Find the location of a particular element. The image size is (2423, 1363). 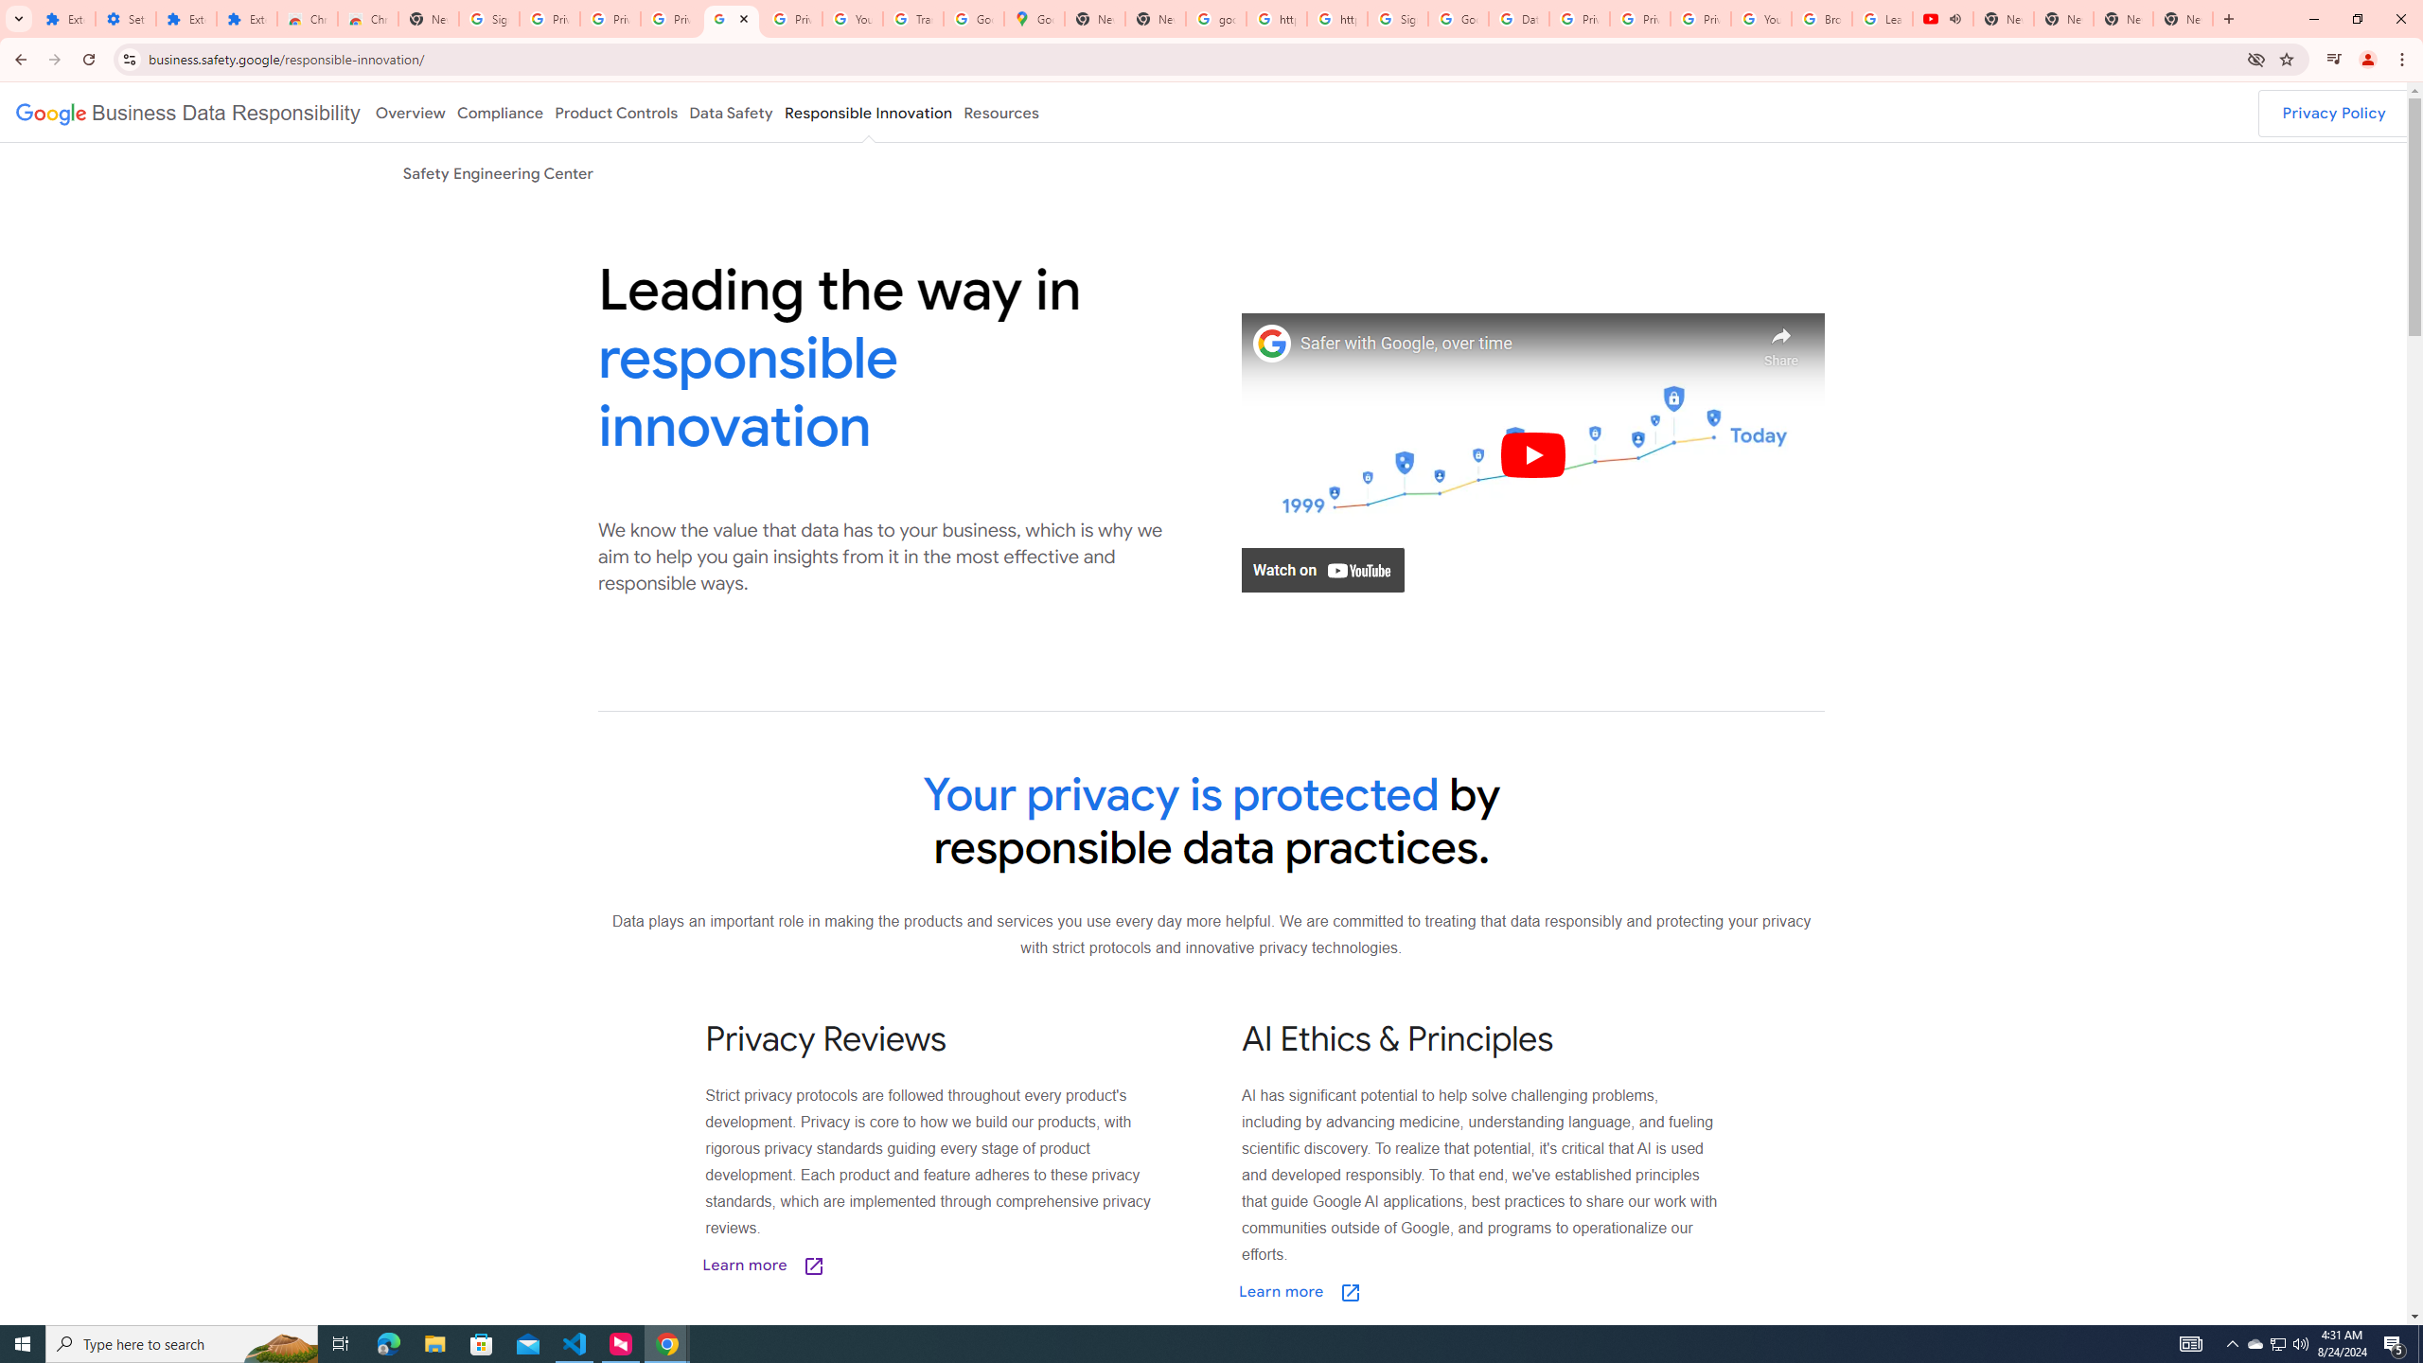

Google Maps is located at coordinates (1035, 19).